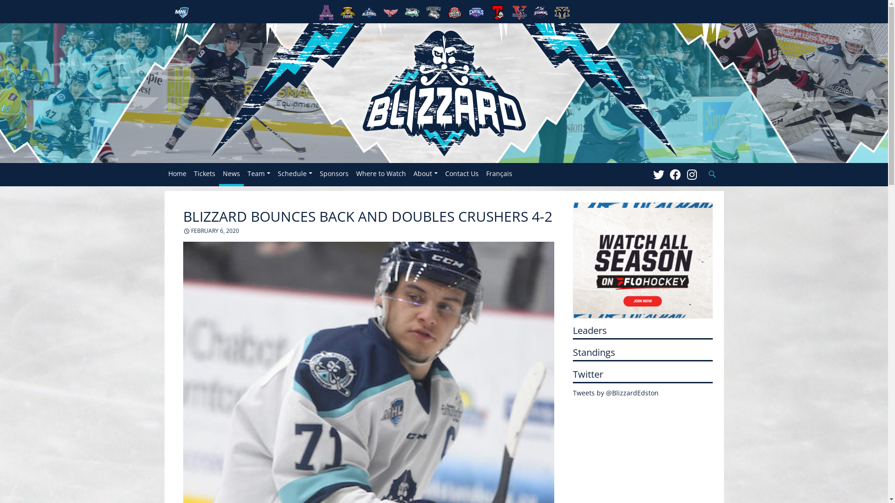 The width and height of the screenshot is (895, 503). Describe the element at coordinates (562, 13) in the screenshot. I see `Yarmouth Mariners` at that location.